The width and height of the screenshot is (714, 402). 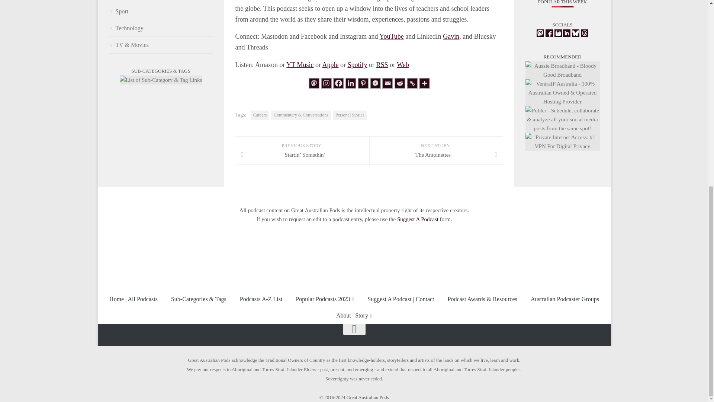 I want to click on YT Music, so click(x=300, y=65).